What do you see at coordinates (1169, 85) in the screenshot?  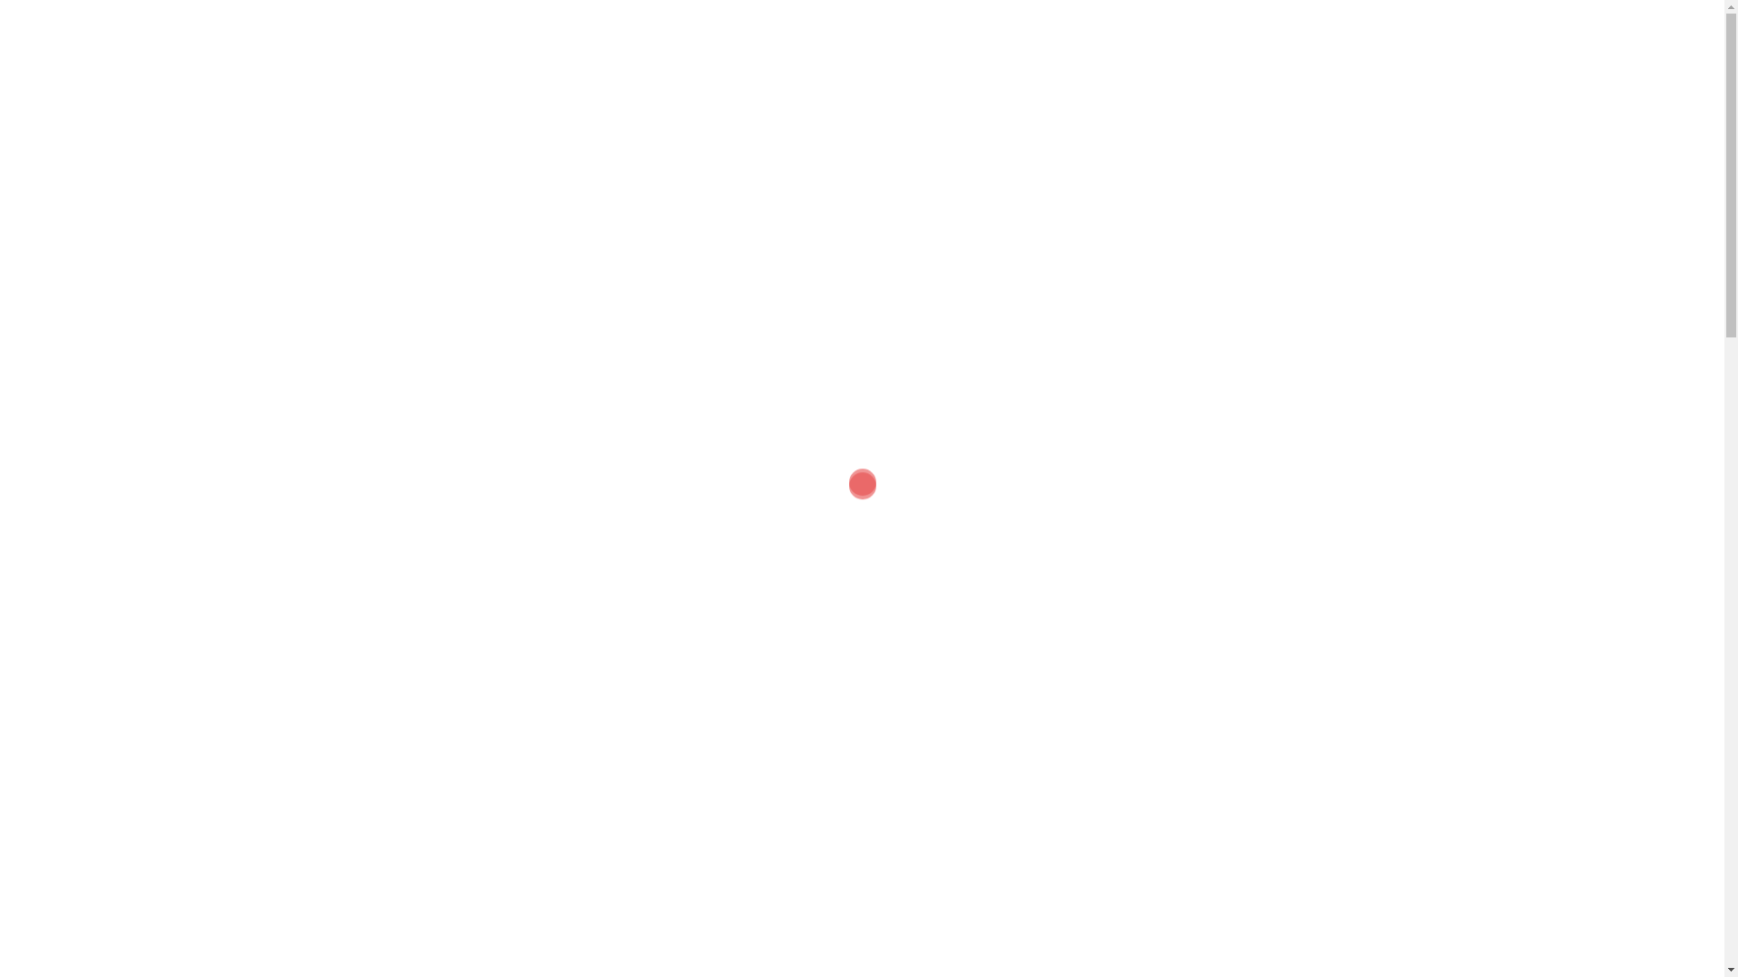 I see `EVENTS` at bounding box center [1169, 85].